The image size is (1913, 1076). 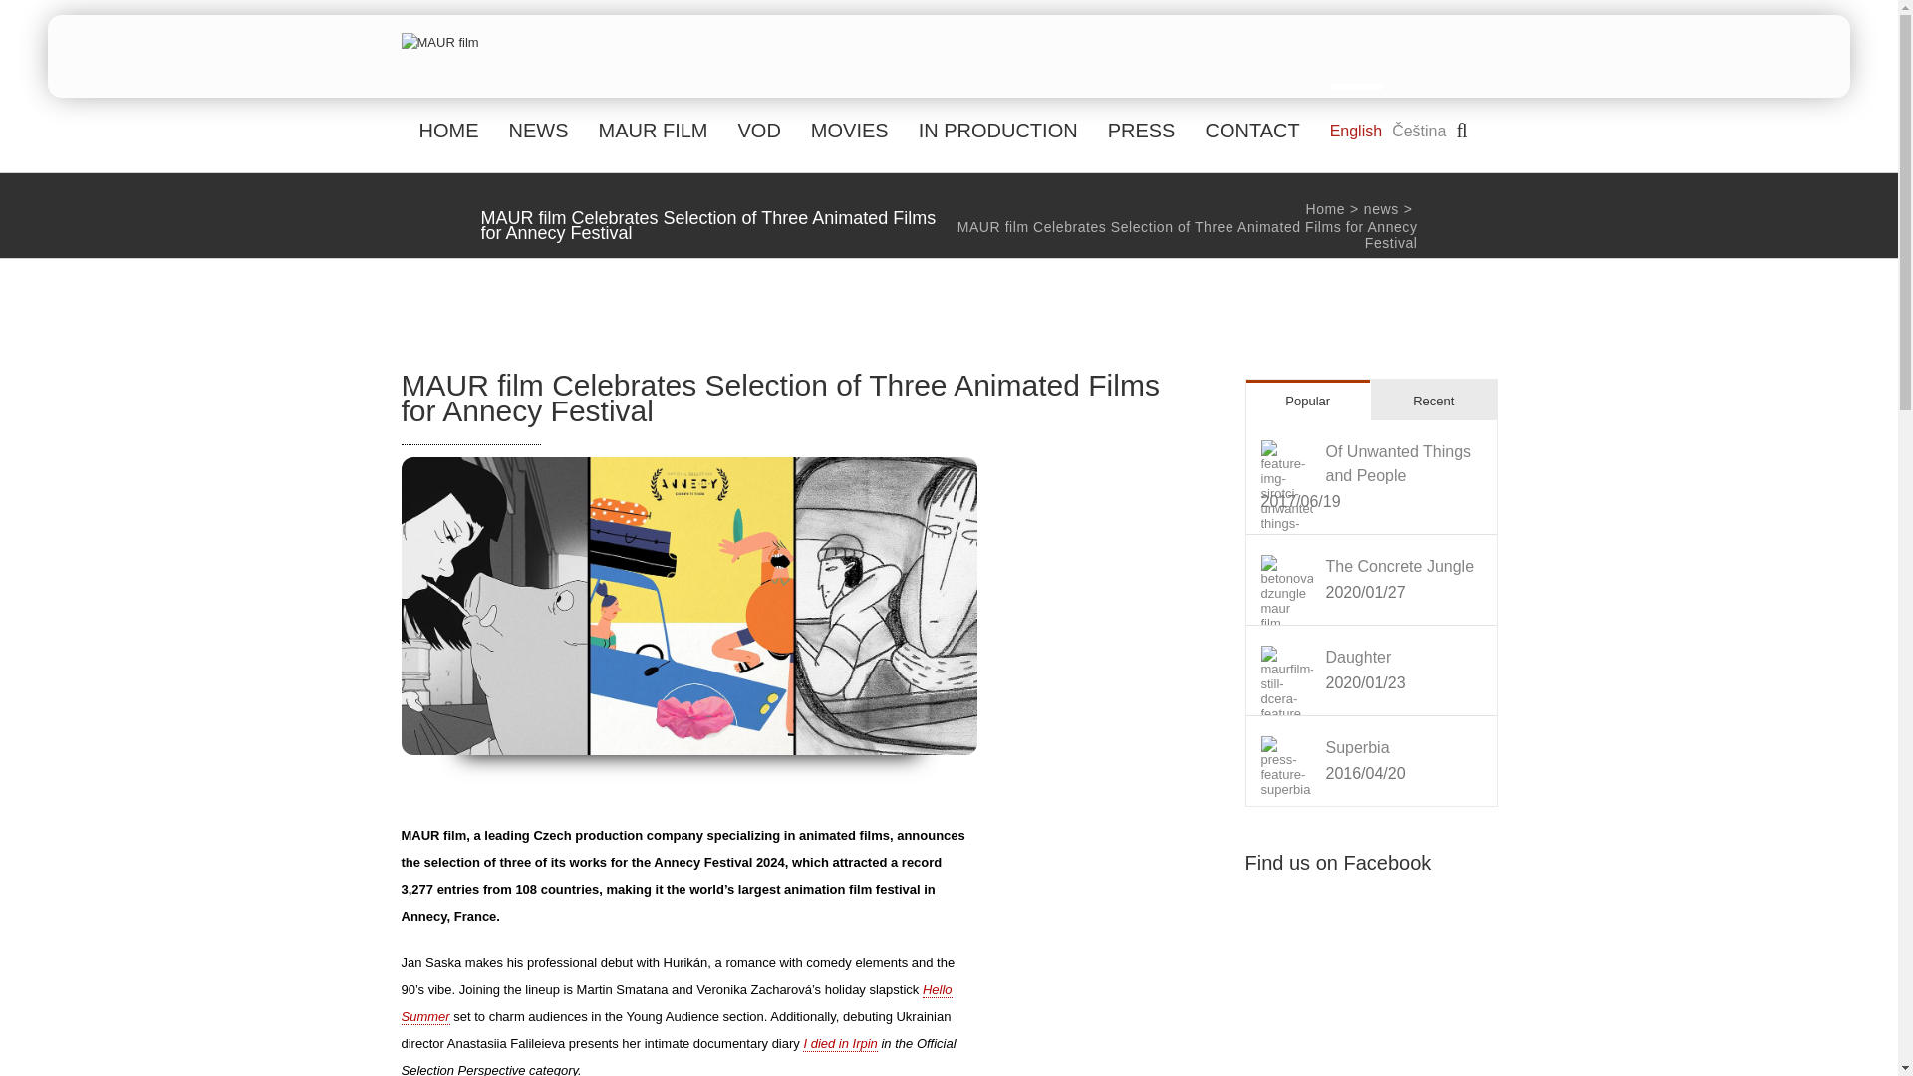 What do you see at coordinates (998, 128) in the screenshot?
I see `IN PRODUCTION` at bounding box center [998, 128].